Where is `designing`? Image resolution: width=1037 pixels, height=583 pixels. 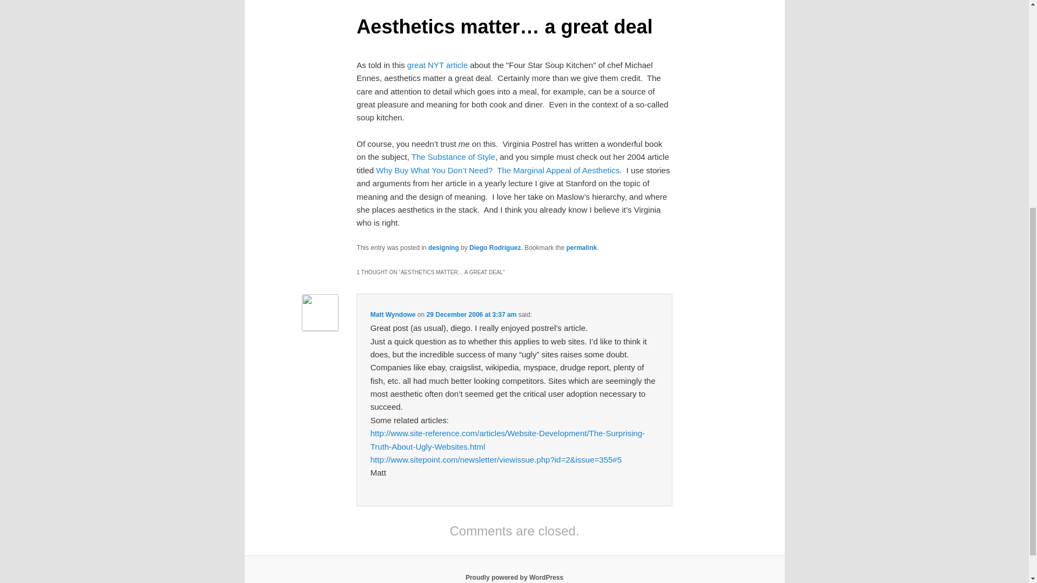 designing is located at coordinates (443, 247).